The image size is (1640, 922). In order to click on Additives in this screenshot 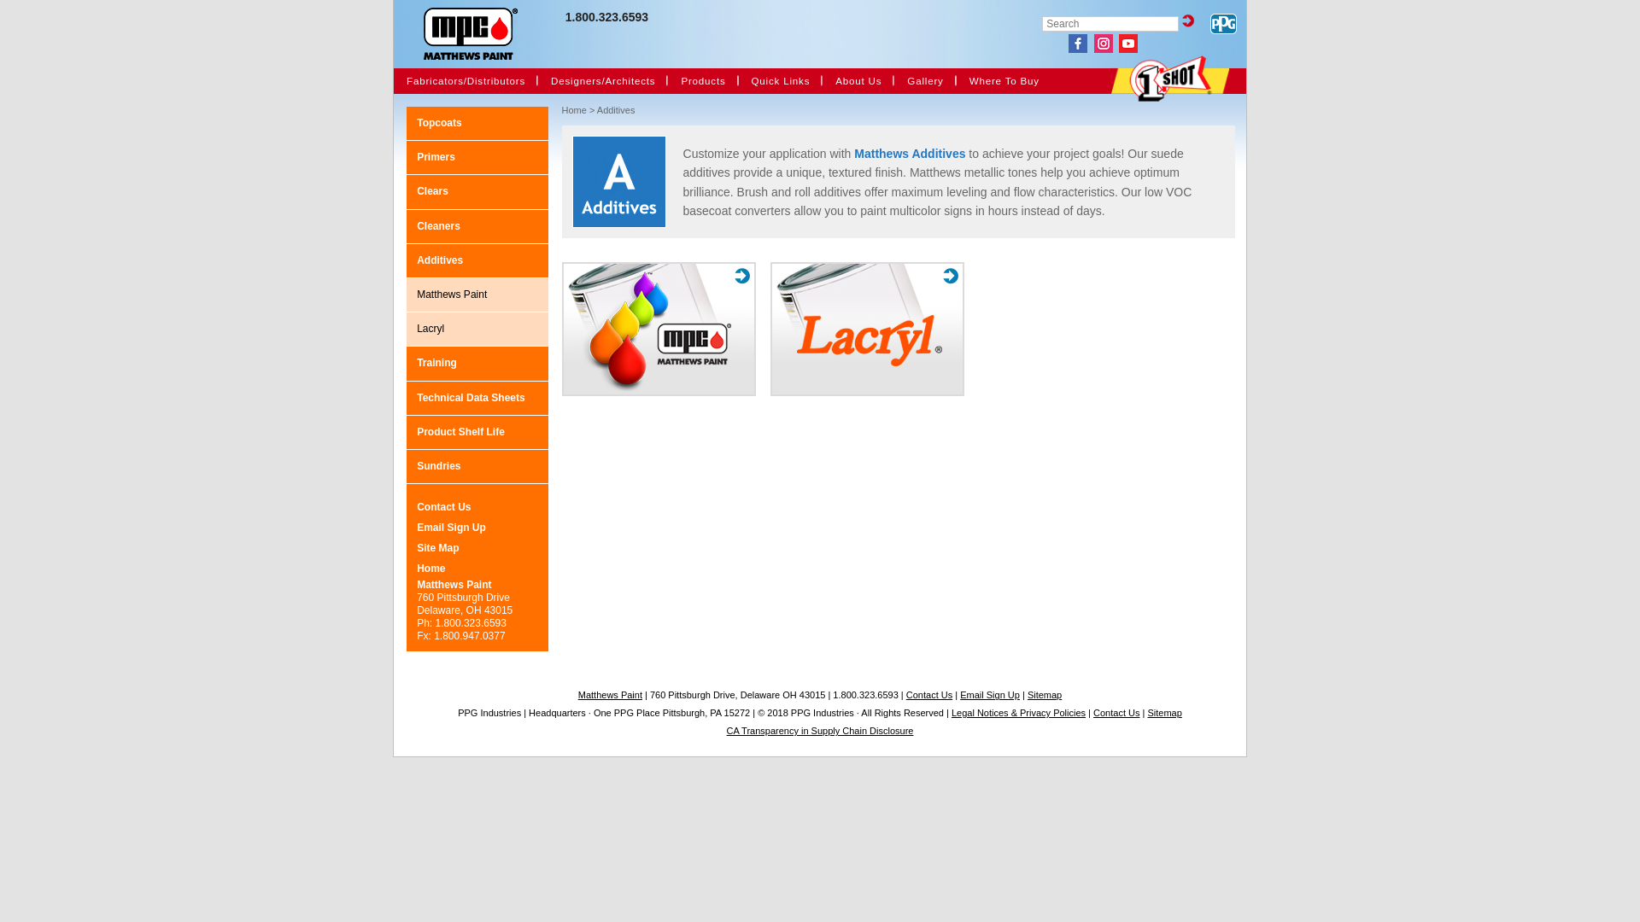, I will do `click(483, 265)`.